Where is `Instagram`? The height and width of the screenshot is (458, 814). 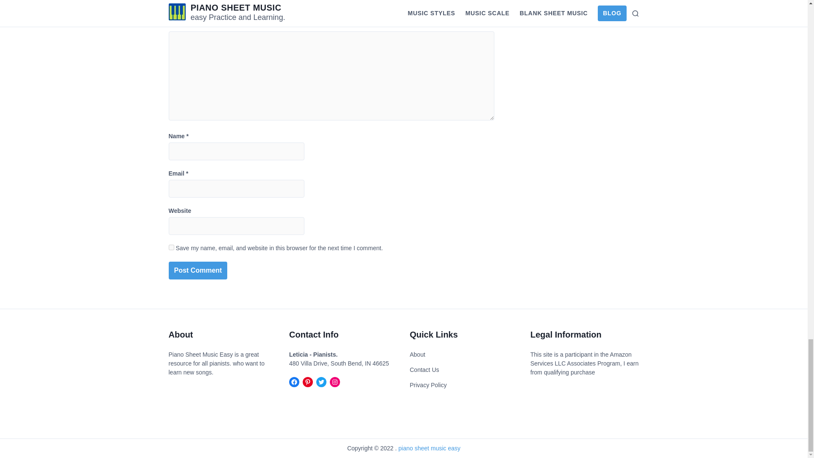
Instagram is located at coordinates (335, 382).